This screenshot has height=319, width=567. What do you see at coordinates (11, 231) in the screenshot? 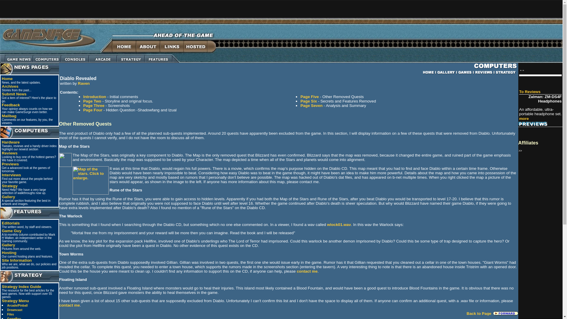
I see `Game Guy` at bounding box center [11, 231].